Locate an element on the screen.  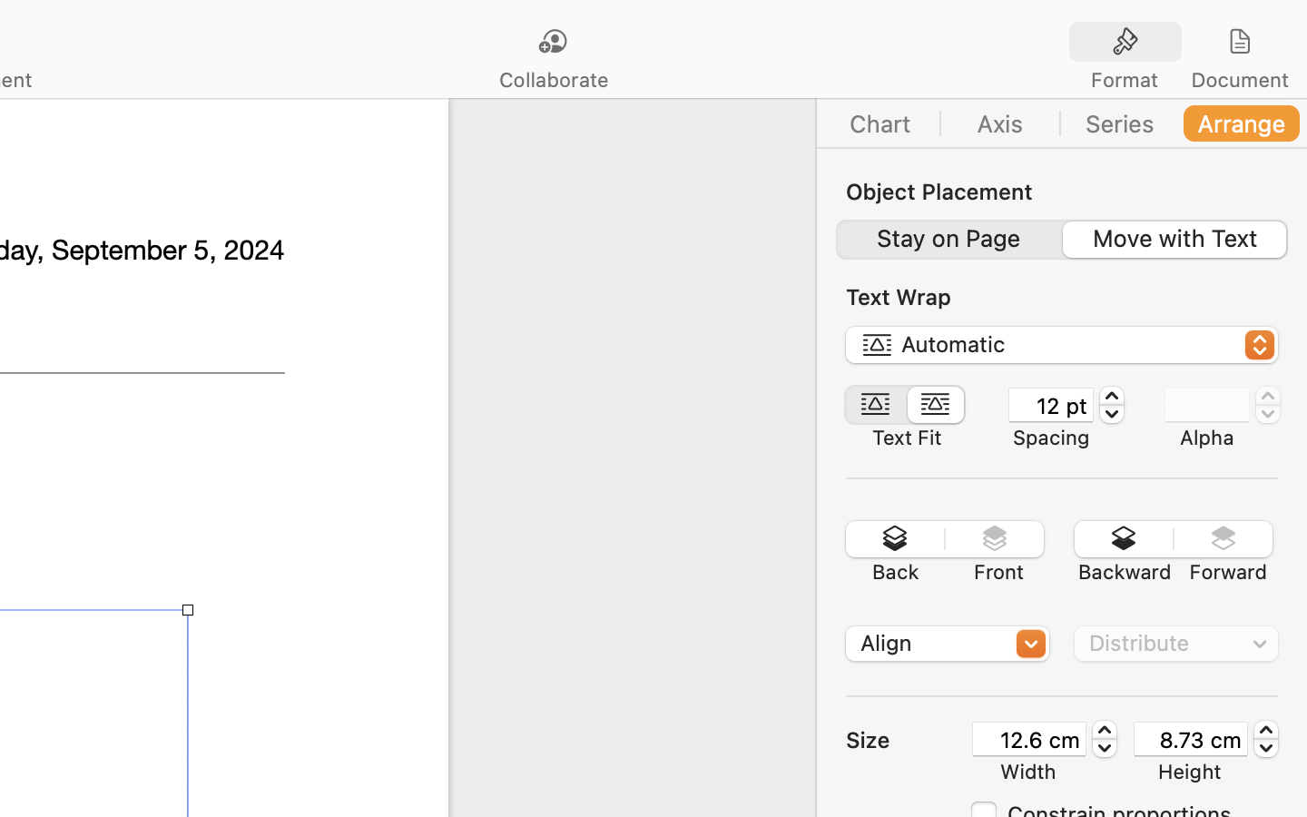
357.1550335693359 is located at coordinates (1105, 739).